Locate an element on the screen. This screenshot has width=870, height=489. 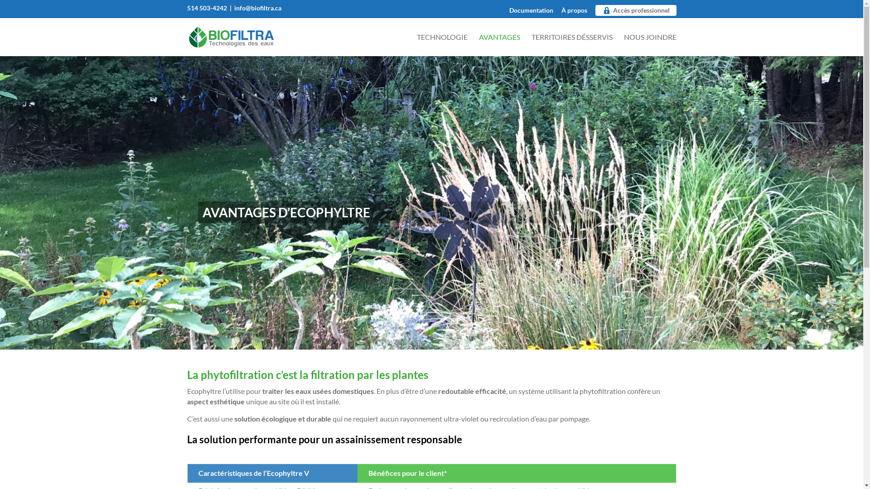
NOUS JOINDRE is located at coordinates (650, 45).